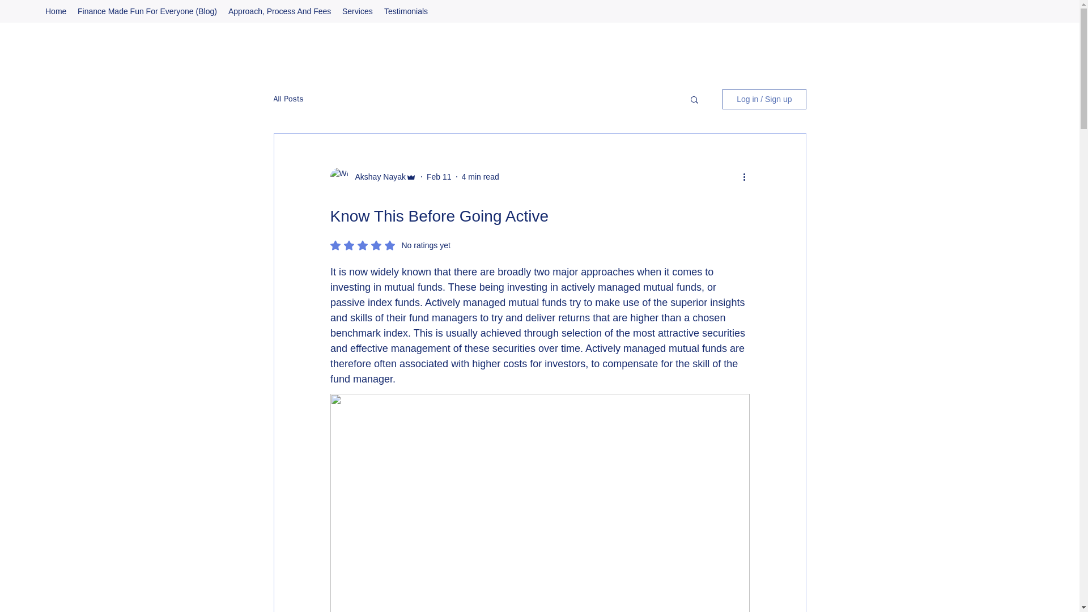  I want to click on Akshay Nayak, so click(376, 177).